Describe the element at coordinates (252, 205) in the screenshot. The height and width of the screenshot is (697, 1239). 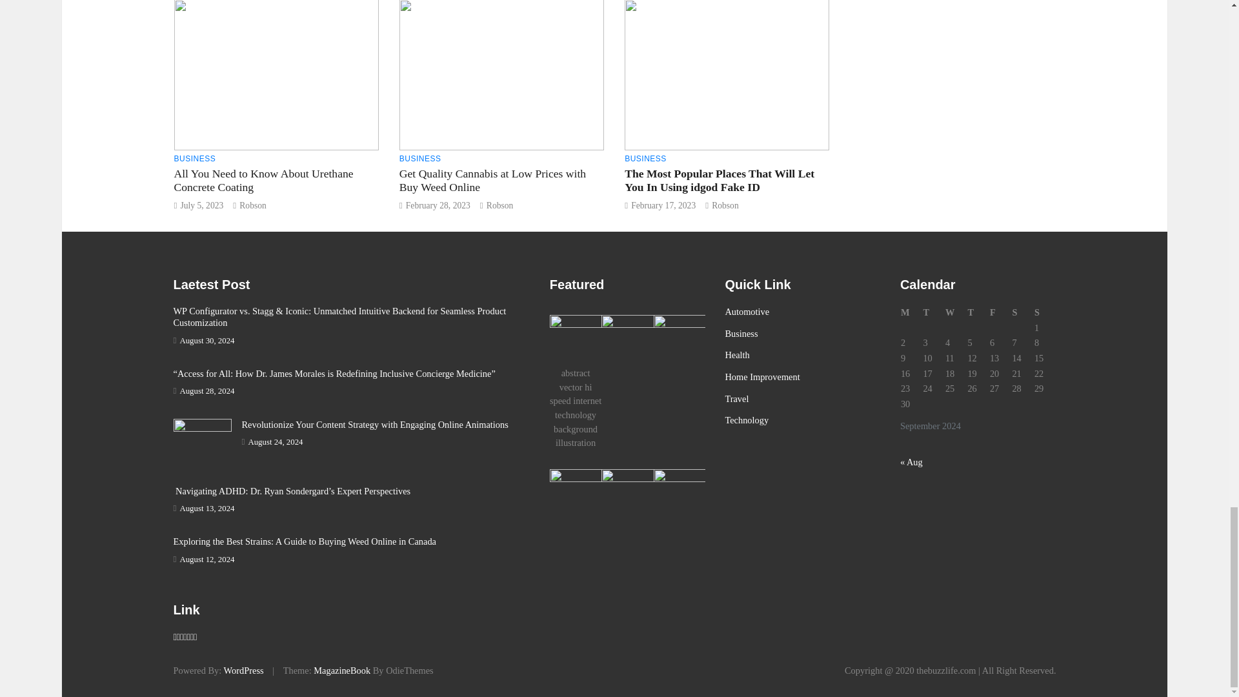
I see `Robson` at that location.